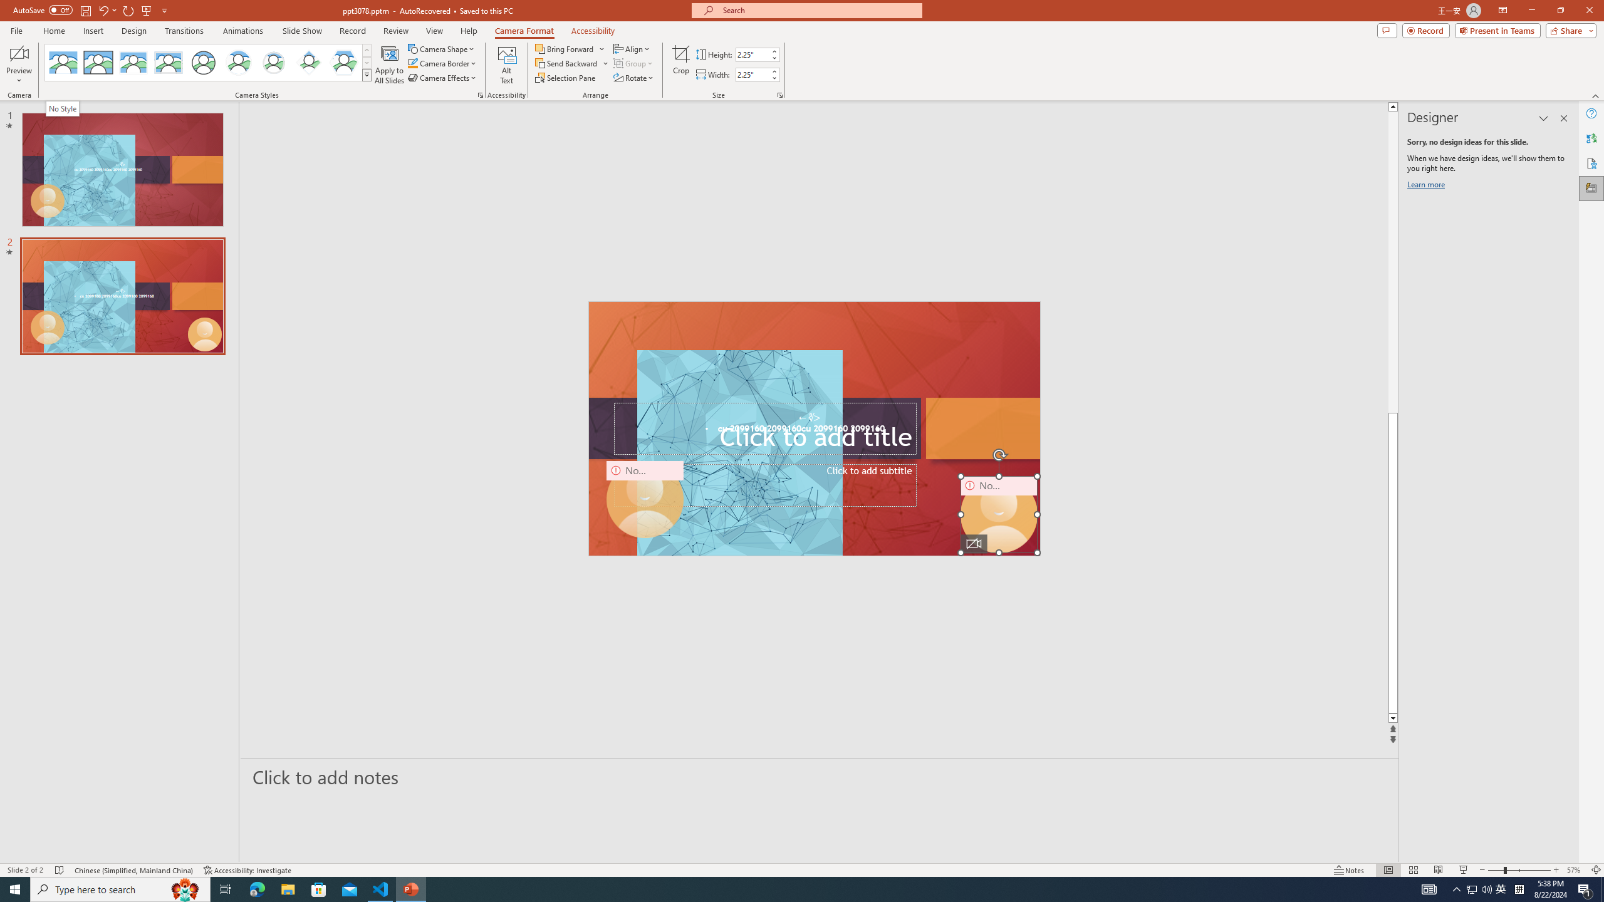  I want to click on Less, so click(774, 78).